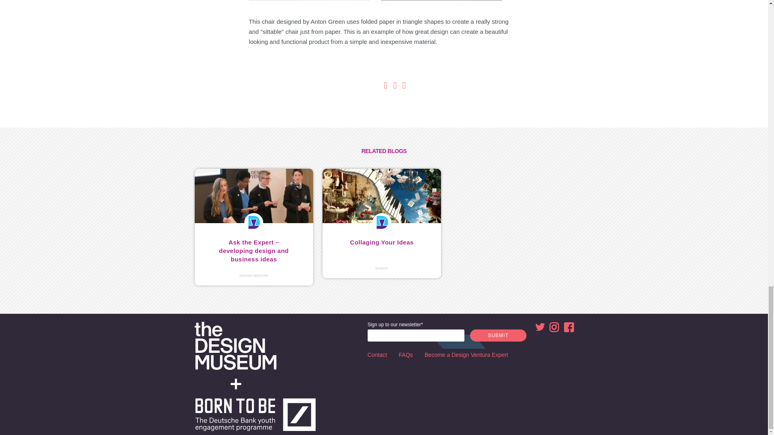 The width and height of the screenshot is (774, 435). I want to click on EXPERT, so click(382, 268).